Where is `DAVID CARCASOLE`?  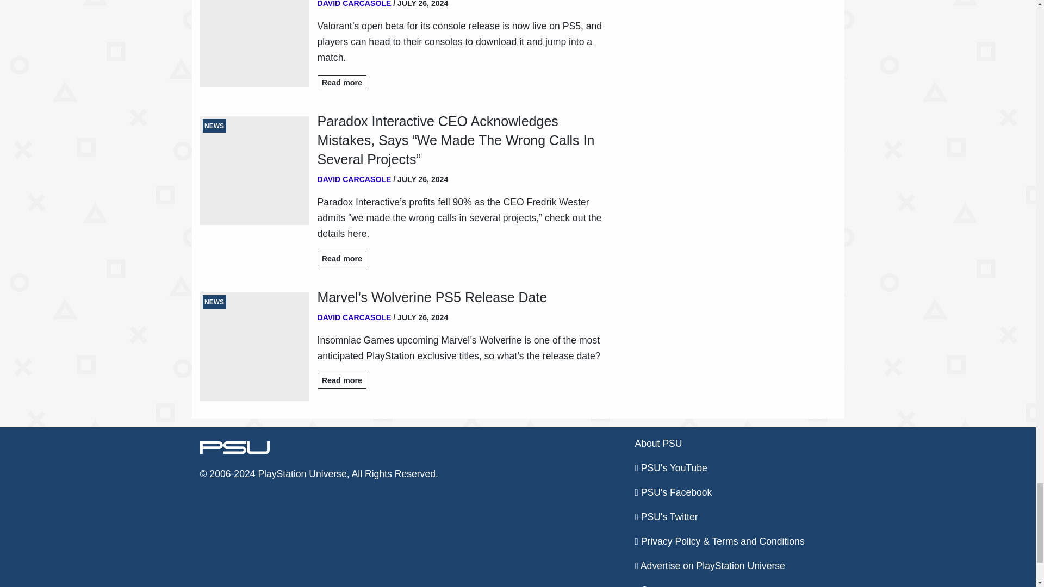
DAVID CARCASOLE is located at coordinates (355, 317).